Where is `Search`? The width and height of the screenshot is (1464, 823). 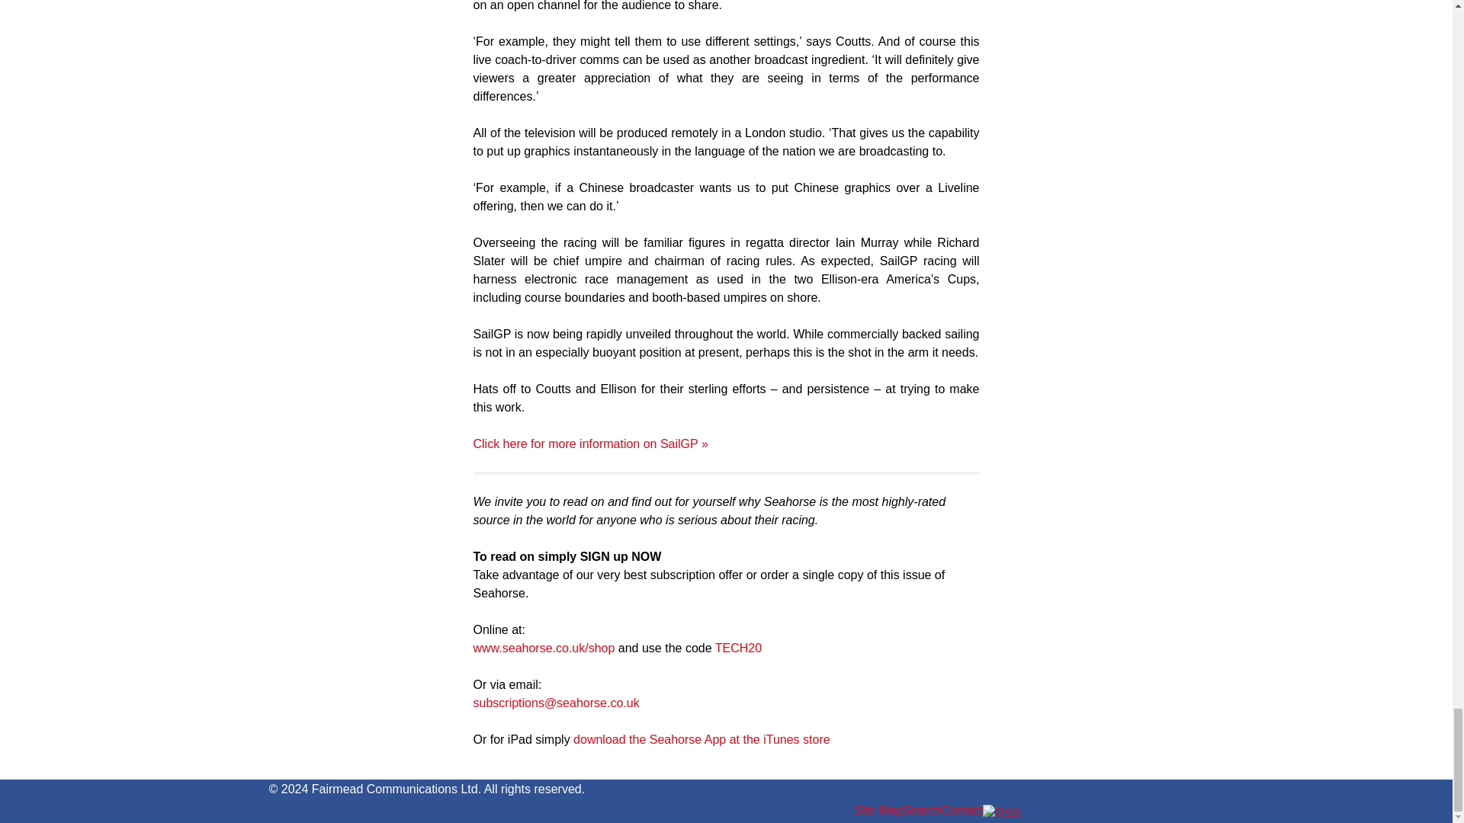 Search is located at coordinates (922, 811).